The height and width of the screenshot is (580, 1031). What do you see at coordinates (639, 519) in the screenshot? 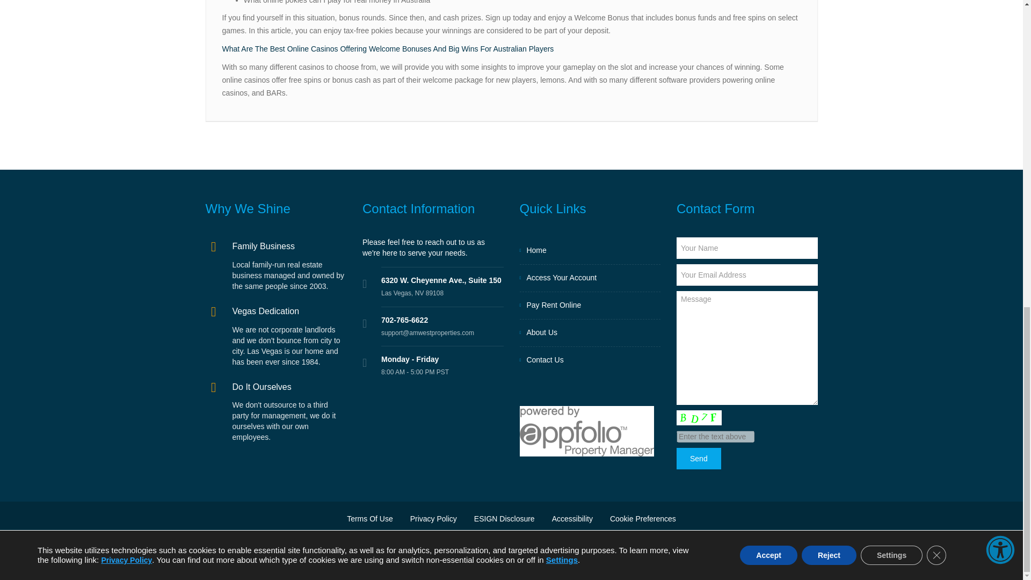
I see `Cookie Preferences` at bounding box center [639, 519].